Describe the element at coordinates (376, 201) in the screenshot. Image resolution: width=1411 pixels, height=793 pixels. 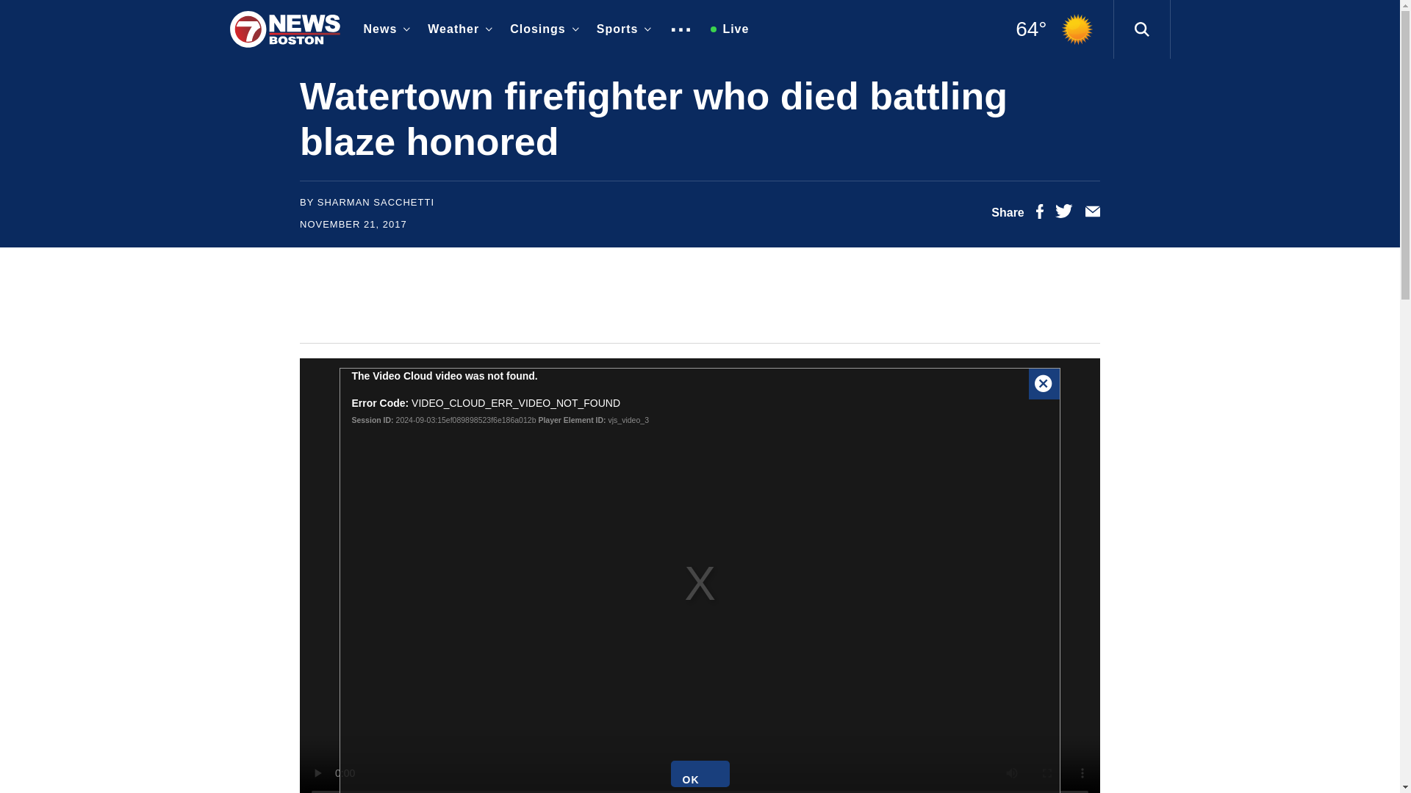
I see `Posts by Sharman Sacchetti` at that location.